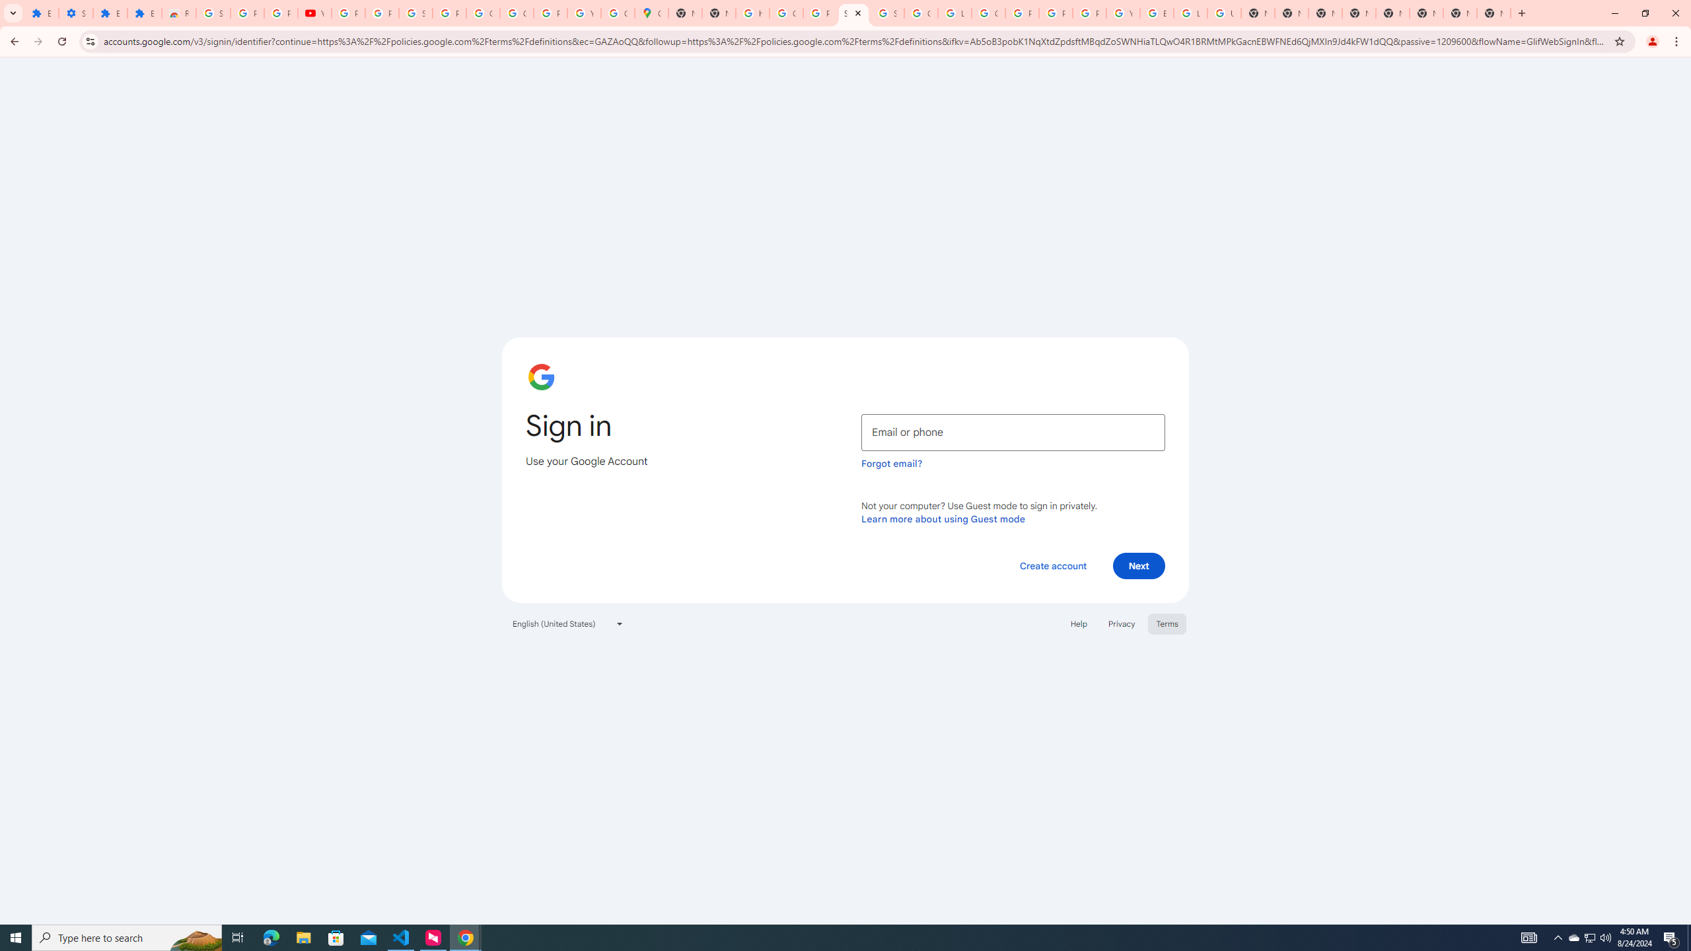 This screenshot has width=1691, height=951. Describe the element at coordinates (41, 13) in the screenshot. I see `Extensions` at that location.